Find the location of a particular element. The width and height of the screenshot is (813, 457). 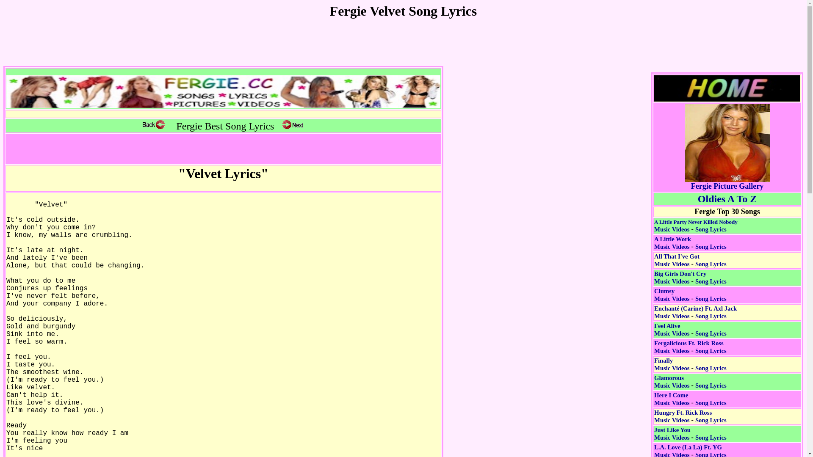

A Little Work
Music Videos is located at coordinates (672, 243).